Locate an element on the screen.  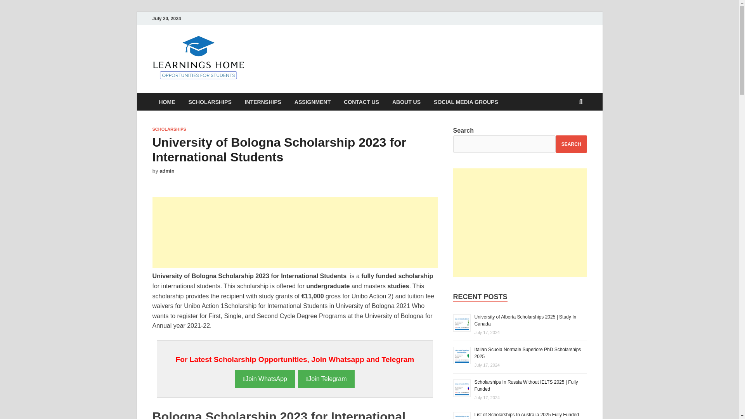
SOCIAL MEDIA GROUPS is located at coordinates (466, 102).